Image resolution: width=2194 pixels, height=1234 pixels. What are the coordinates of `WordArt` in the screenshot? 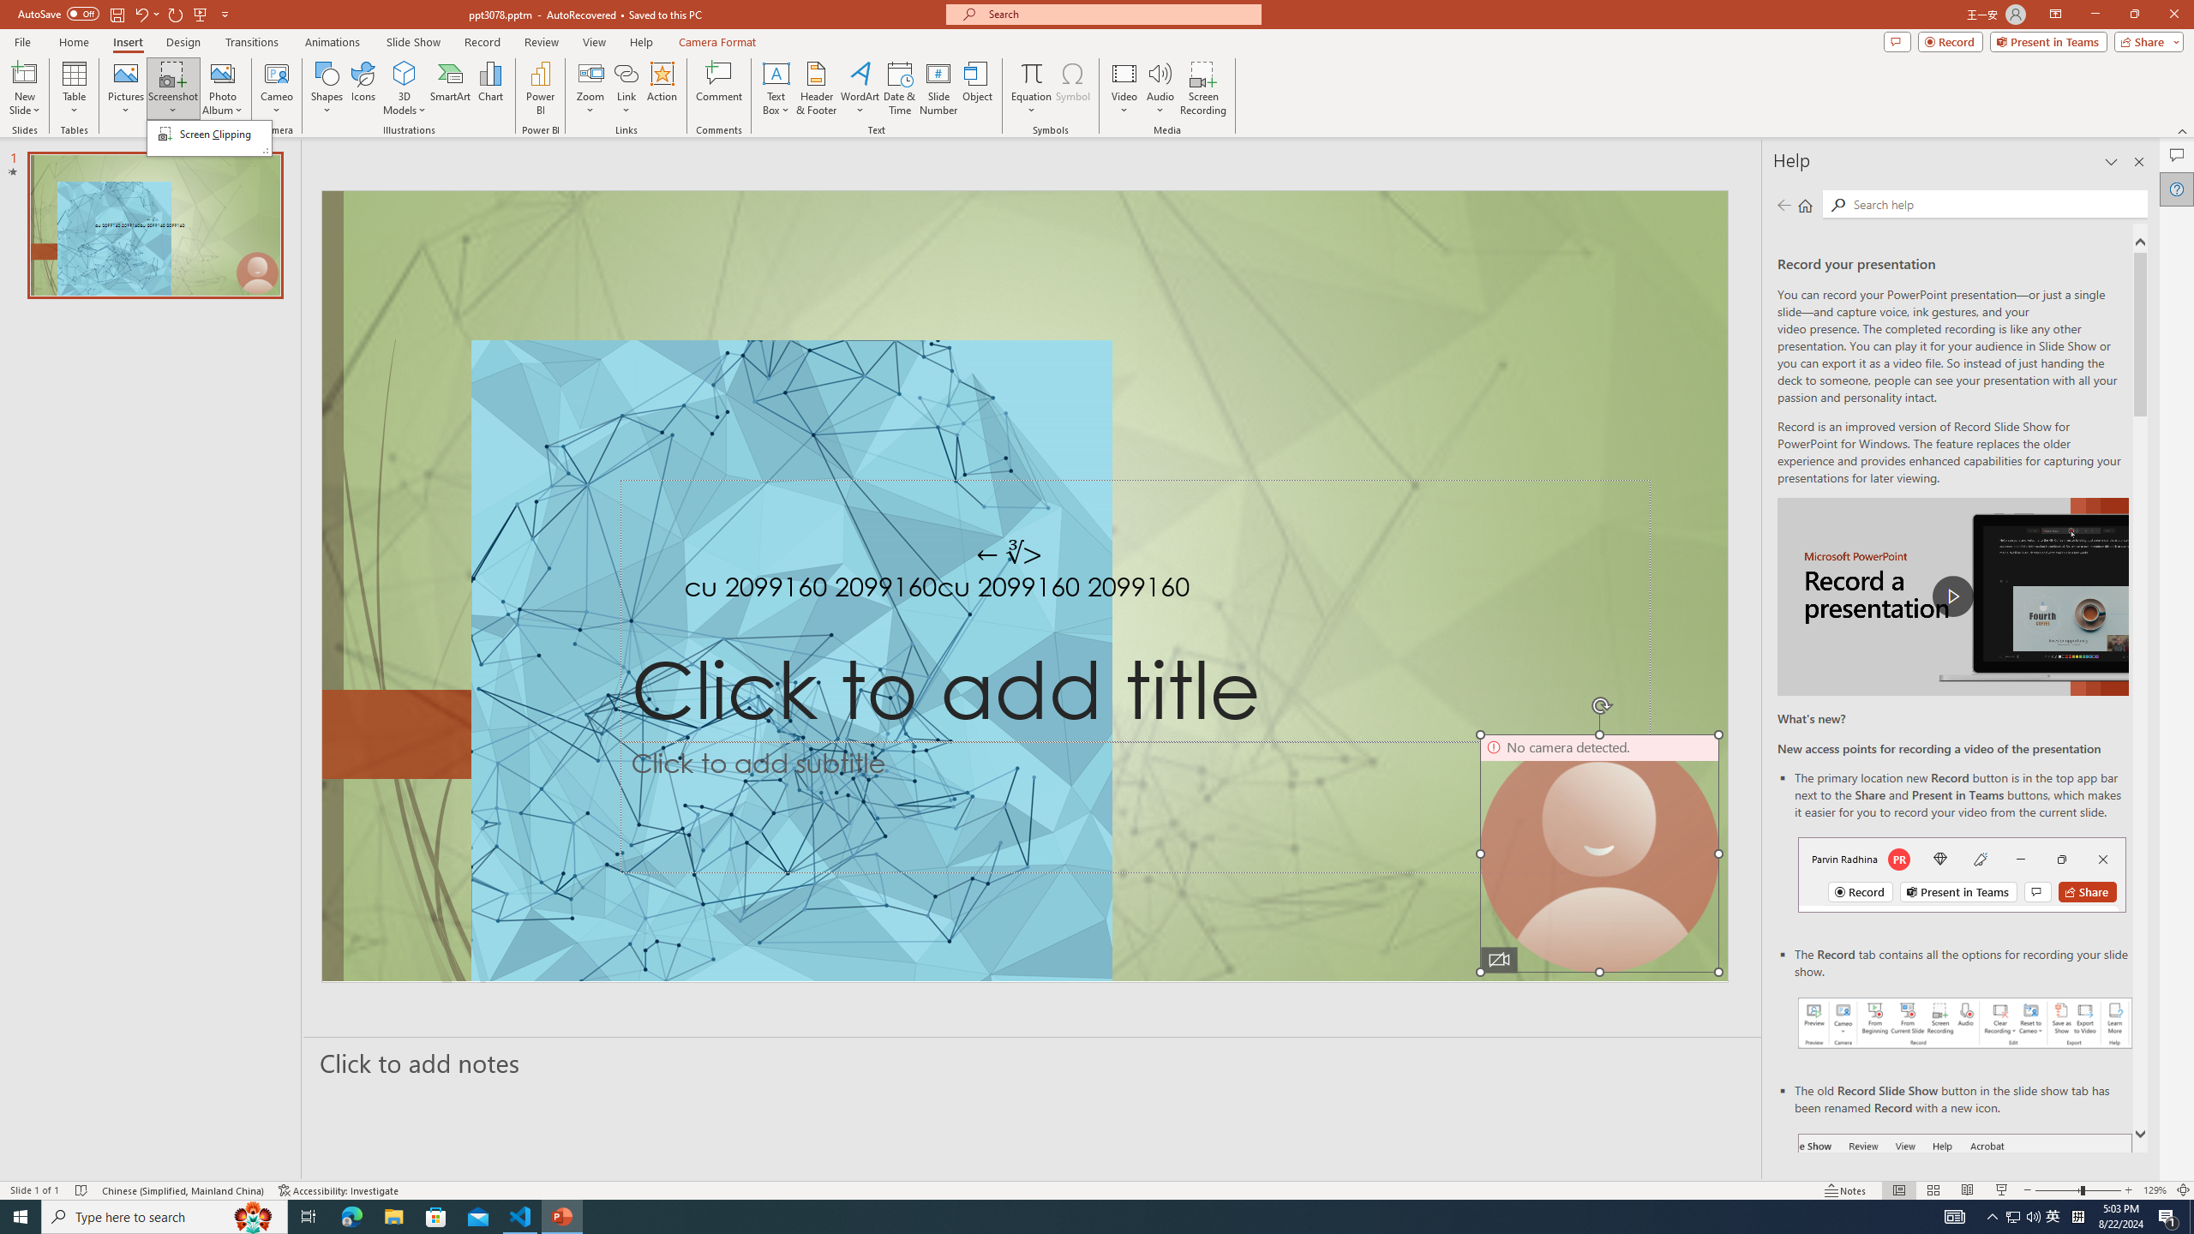 It's located at (860, 88).